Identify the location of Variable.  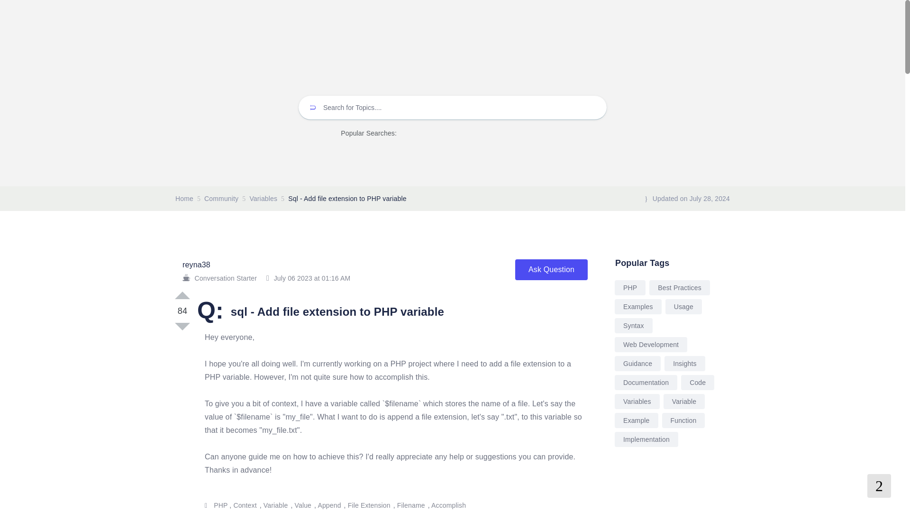
(276, 505).